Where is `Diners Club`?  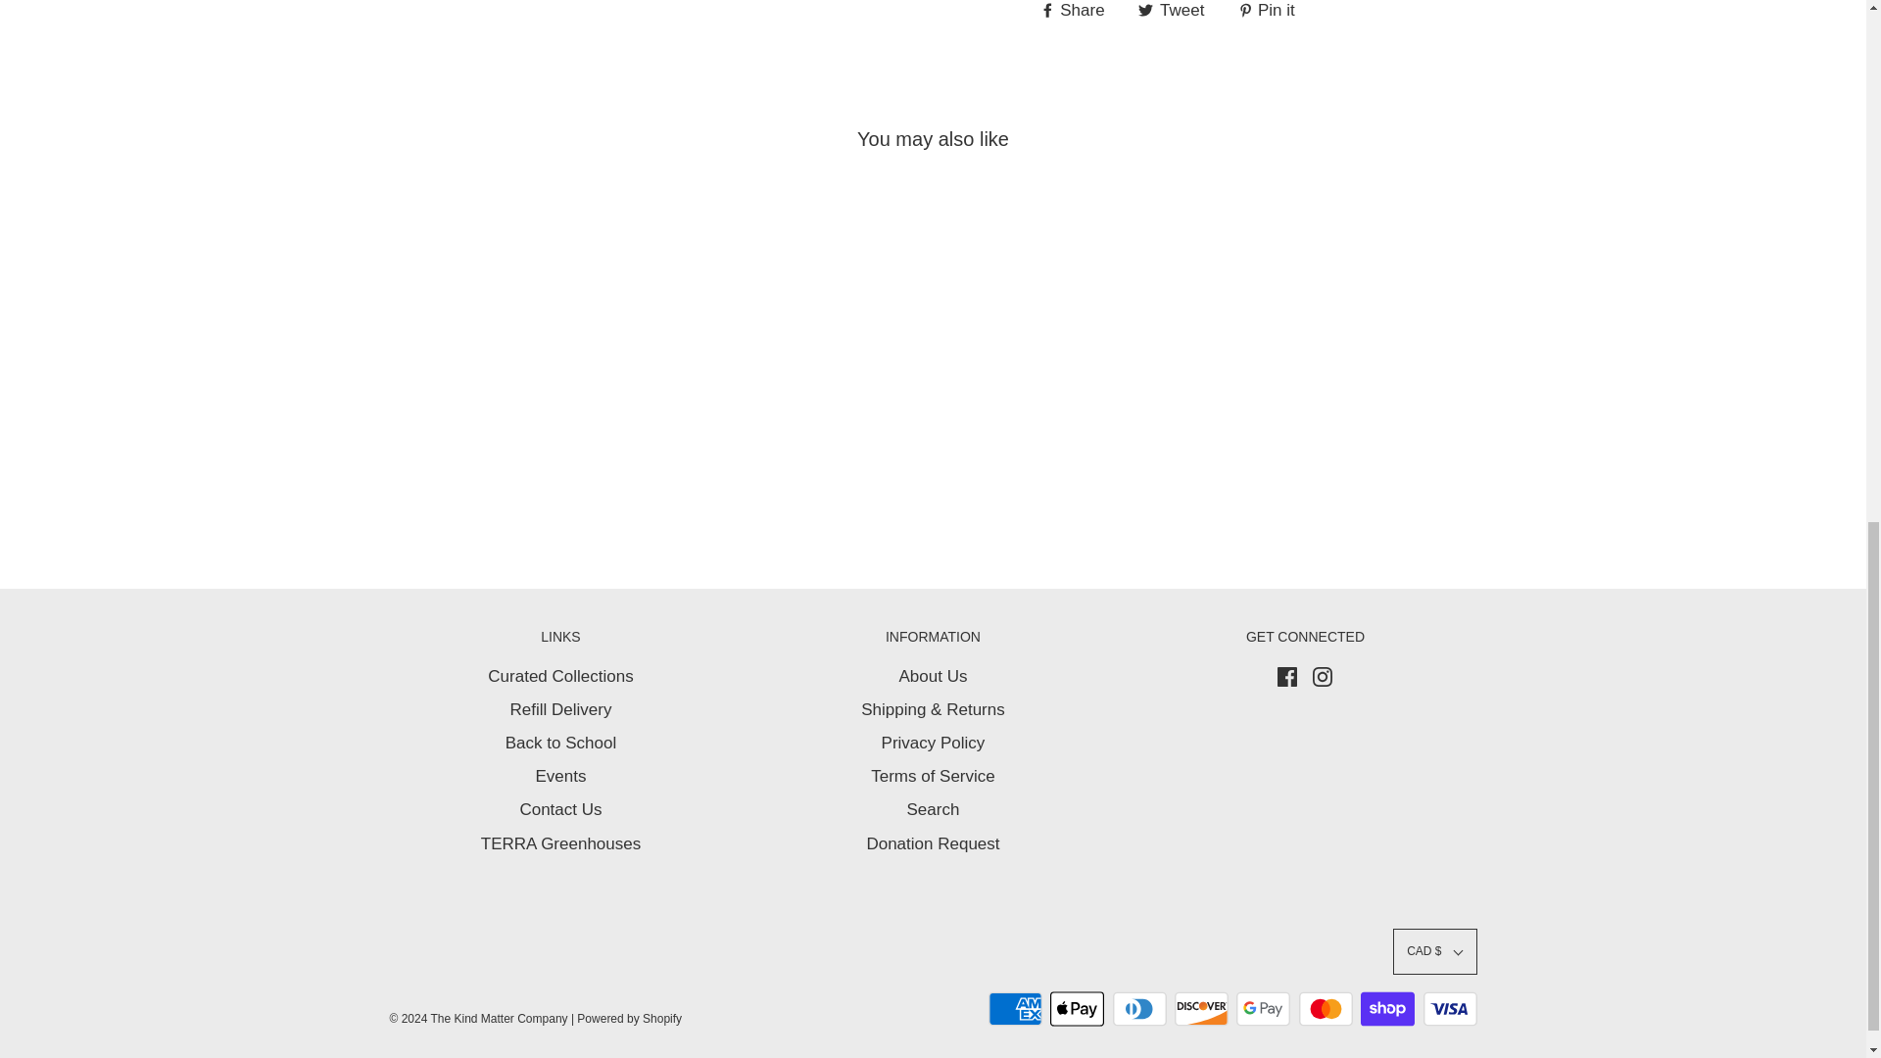 Diners Club is located at coordinates (1139, 1008).